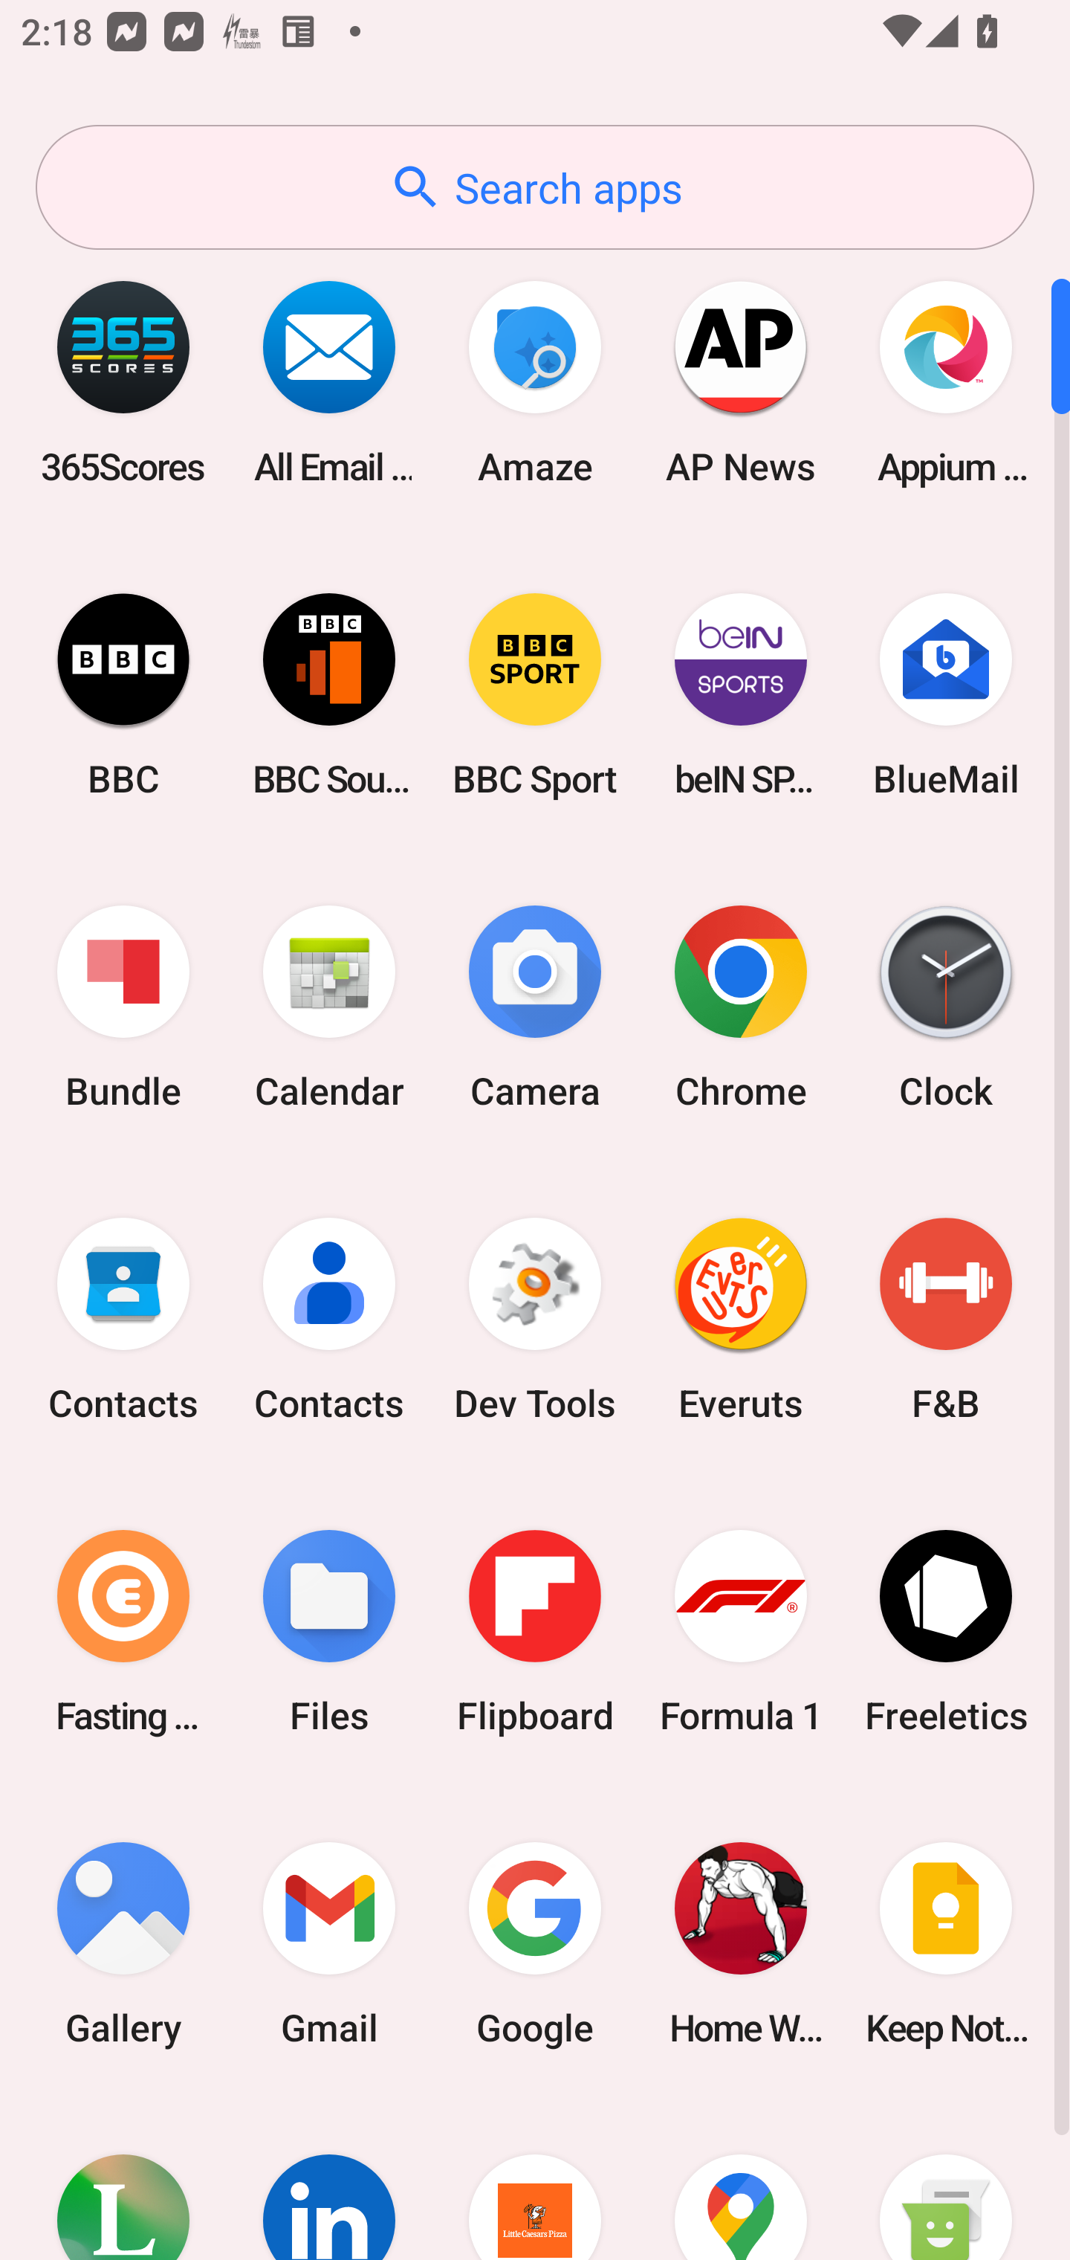  What do you see at coordinates (946, 1631) in the screenshot?
I see `Freeletics` at bounding box center [946, 1631].